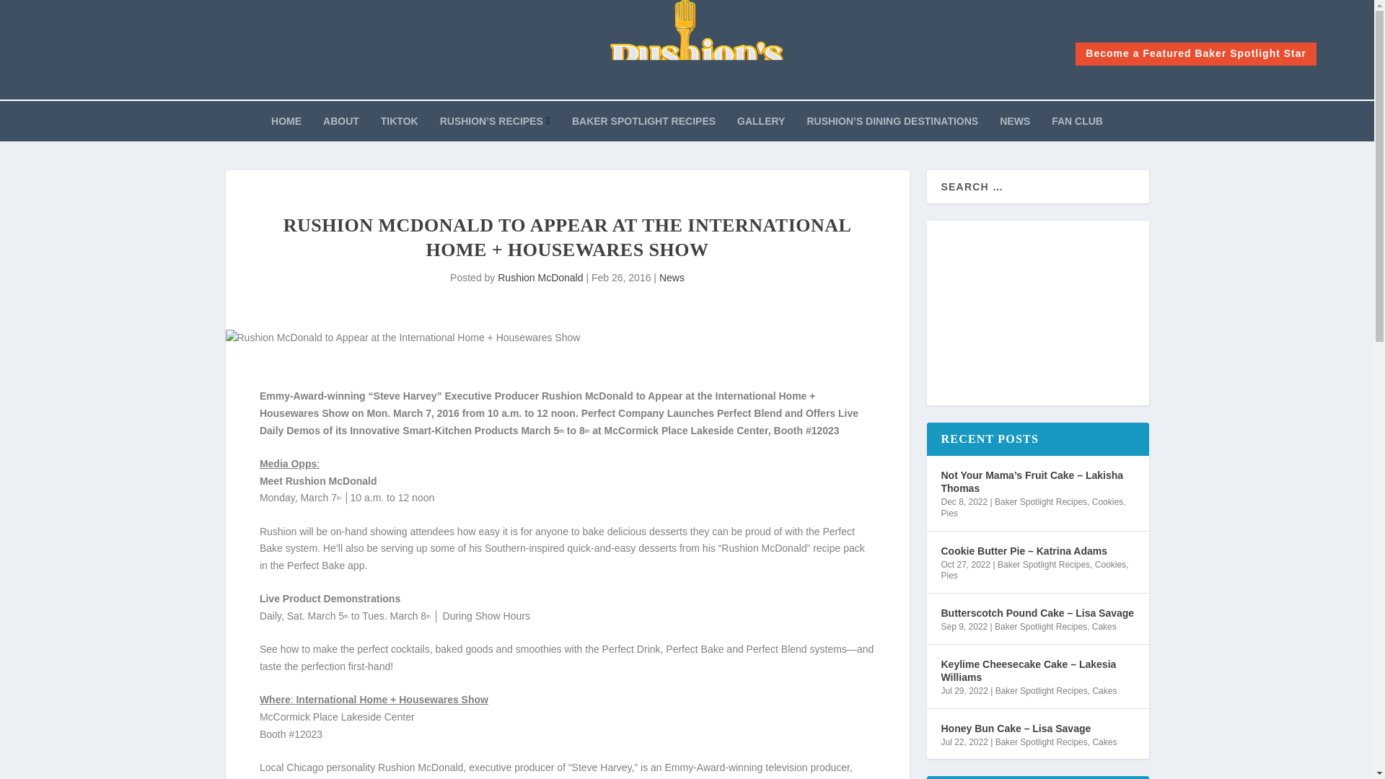 Image resolution: width=1385 pixels, height=779 pixels. What do you see at coordinates (1015, 128) in the screenshot?
I see `NEWS` at bounding box center [1015, 128].